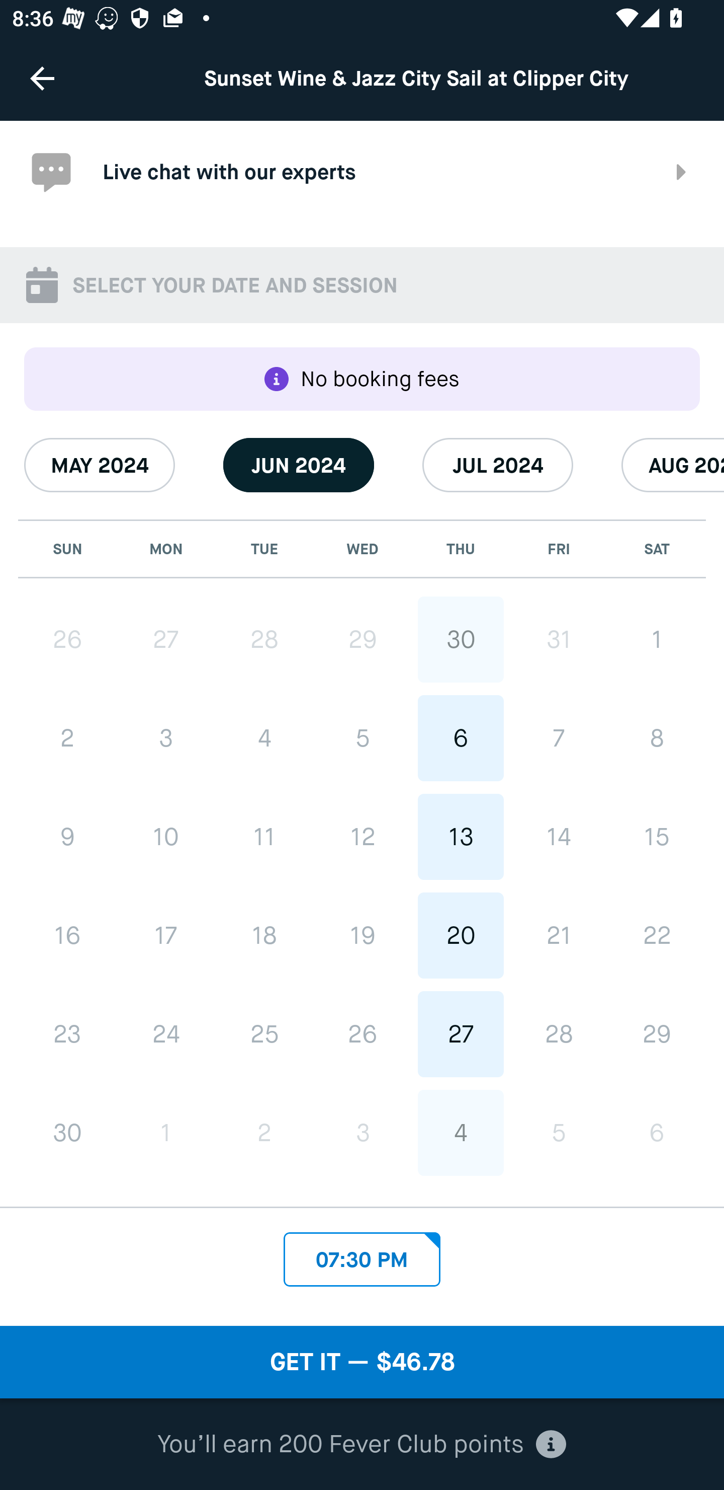 Image resolution: width=724 pixels, height=1490 pixels. I want to click on 6, so click(461, 738).